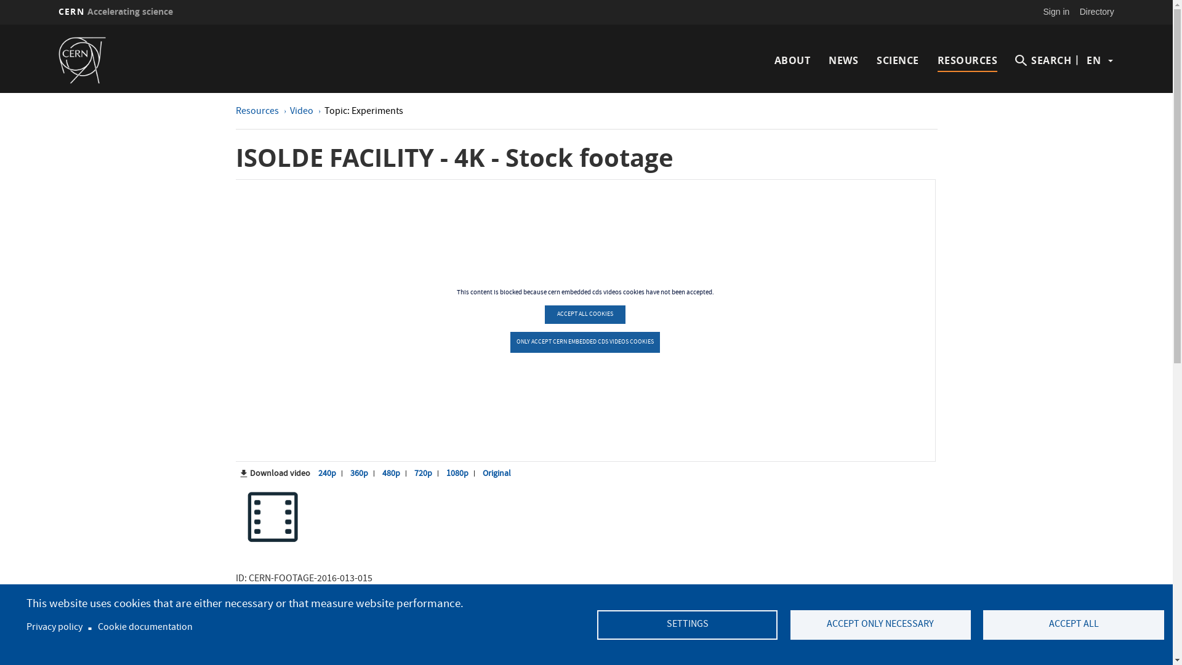  I want to click on SCIENCE, so click(898, 60).